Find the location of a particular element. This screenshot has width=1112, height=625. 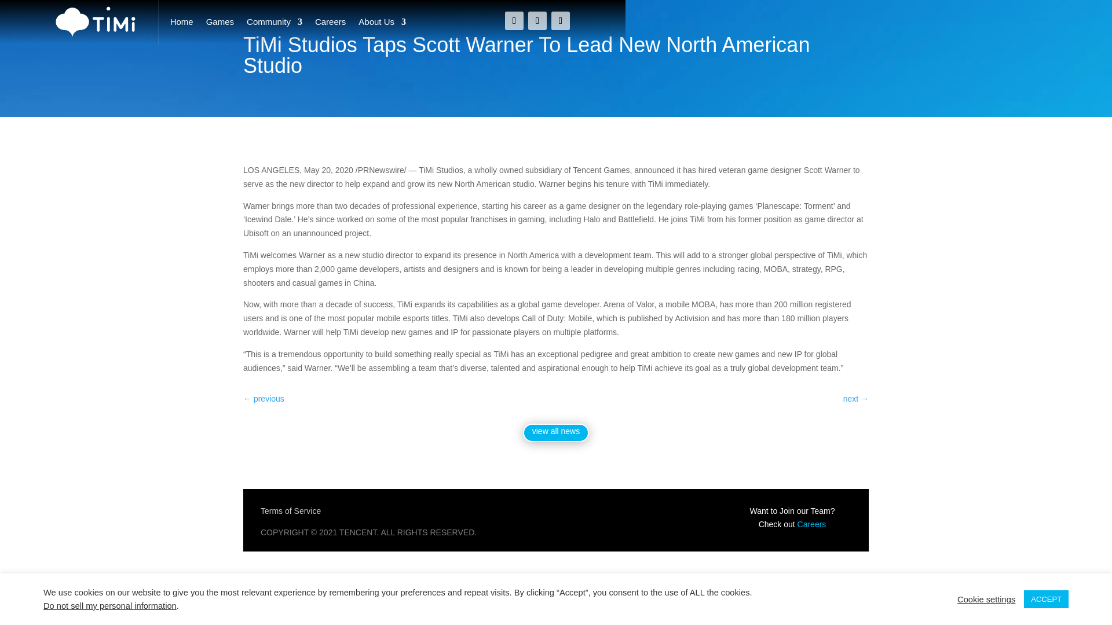

view all news is located at coordinates (556, 433).